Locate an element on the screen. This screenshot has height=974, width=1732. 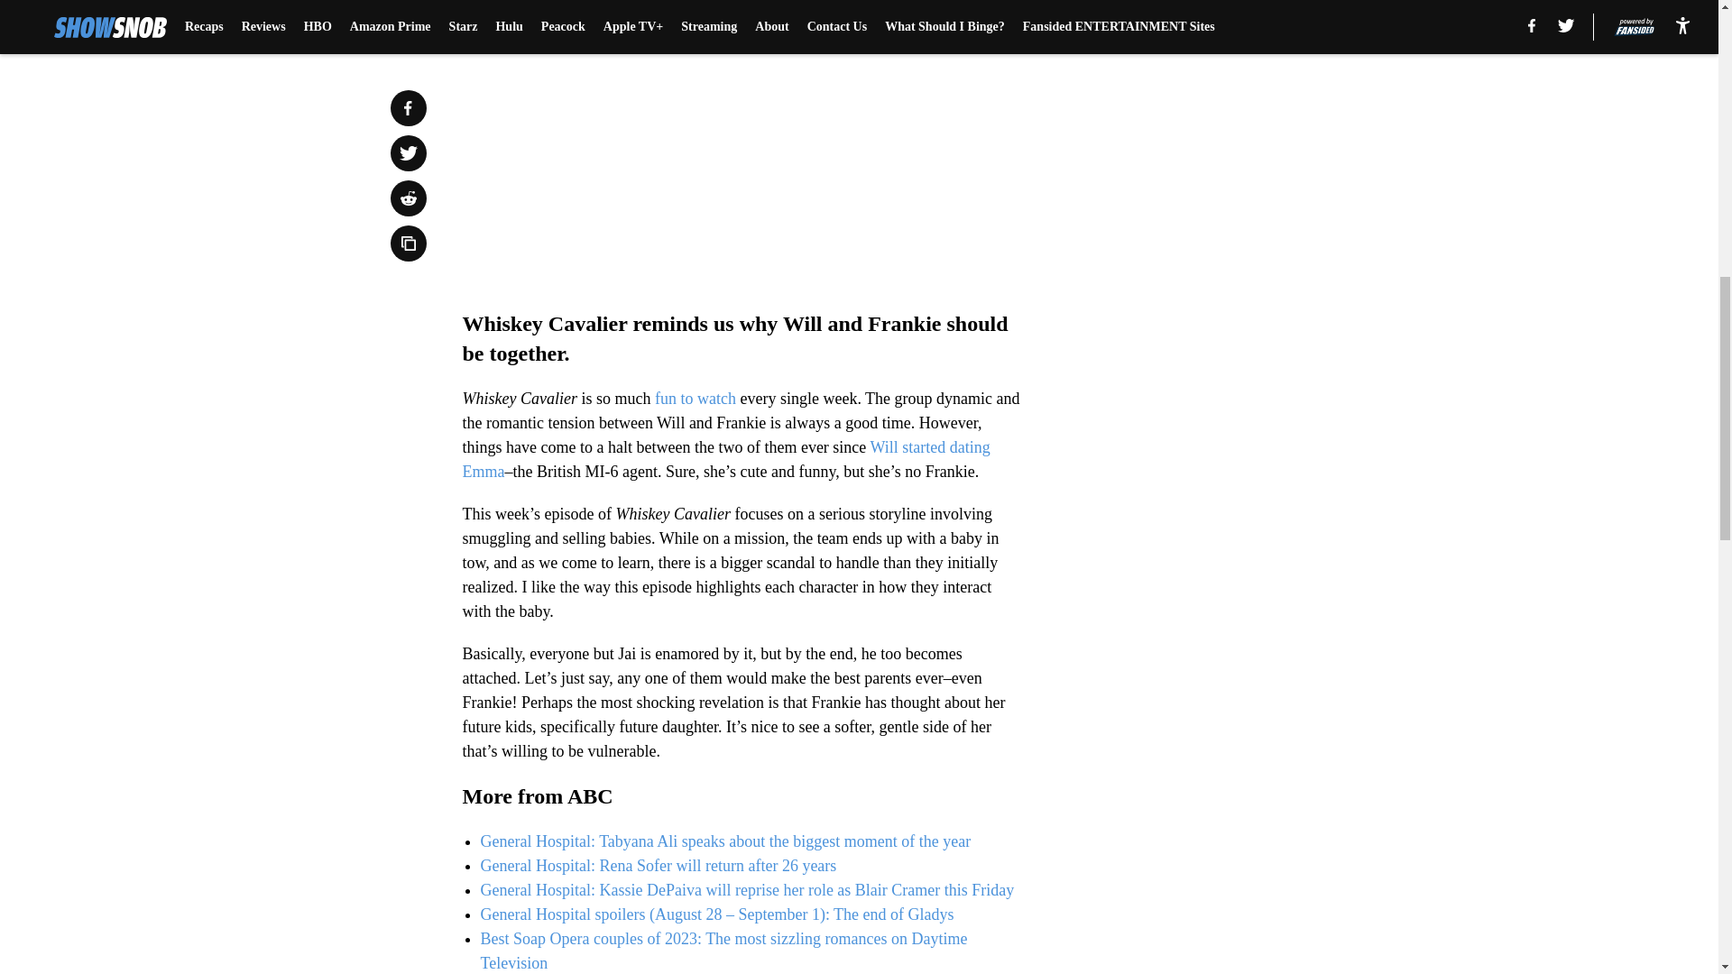
General Hospital: Rena Sofer will return after 26 years is located at coordinates (658, 866).